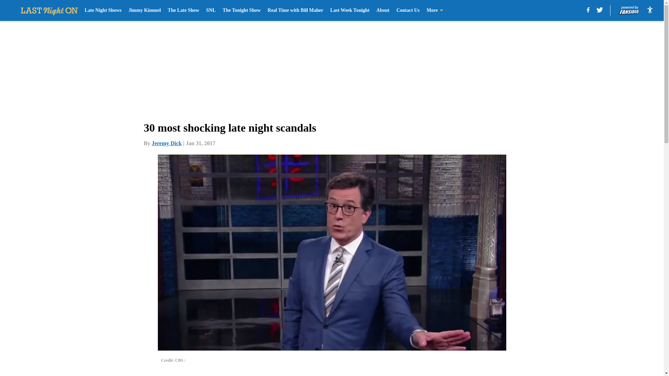 This screenshot has height=376, width=669. What do you see at coordinates (350, 10) in the screenshot?
I see `Last Week Tonight` at bounding box center [350, 10].